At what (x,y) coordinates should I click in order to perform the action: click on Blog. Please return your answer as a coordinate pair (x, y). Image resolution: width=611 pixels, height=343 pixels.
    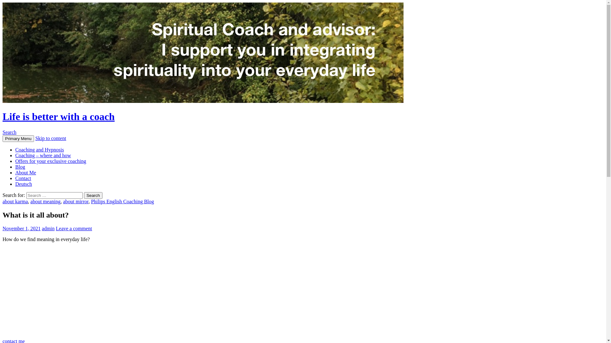
    Looking at the image, I should click on (20, 167).